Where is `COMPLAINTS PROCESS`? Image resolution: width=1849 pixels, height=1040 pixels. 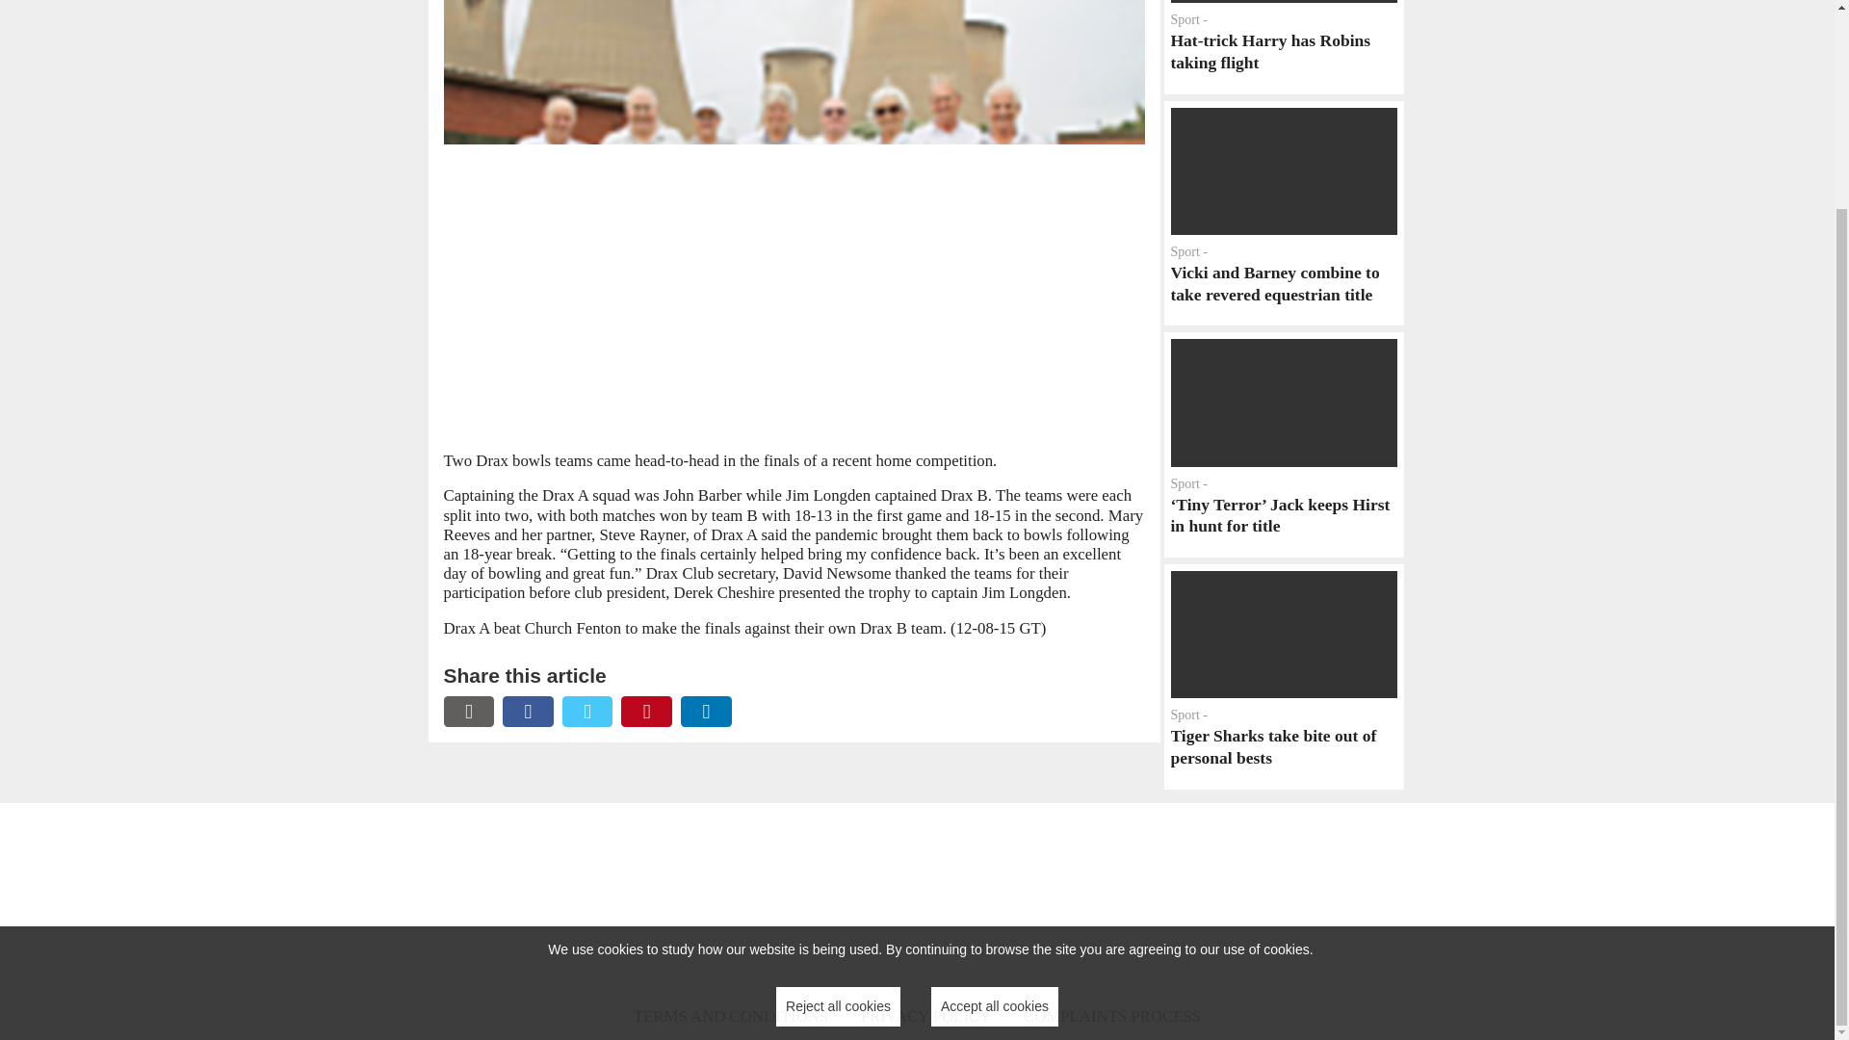 COMPLAINTS PROCESS is located at coordinates (838, 759).